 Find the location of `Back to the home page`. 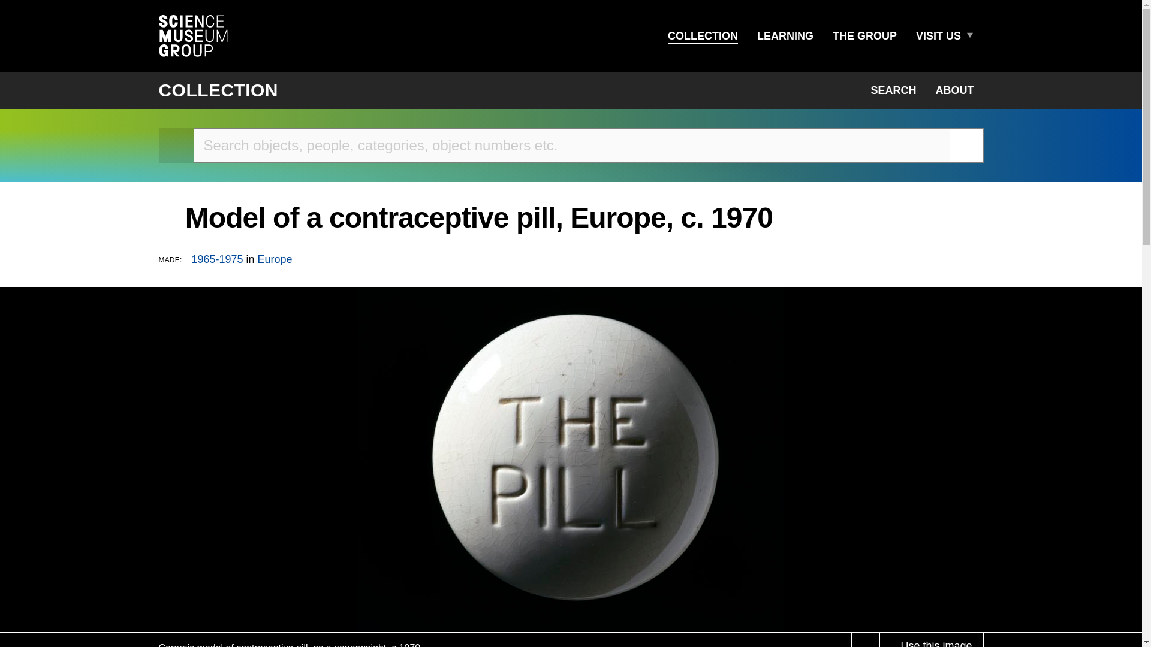

Back to the home page is located at coordinates (176, 145).